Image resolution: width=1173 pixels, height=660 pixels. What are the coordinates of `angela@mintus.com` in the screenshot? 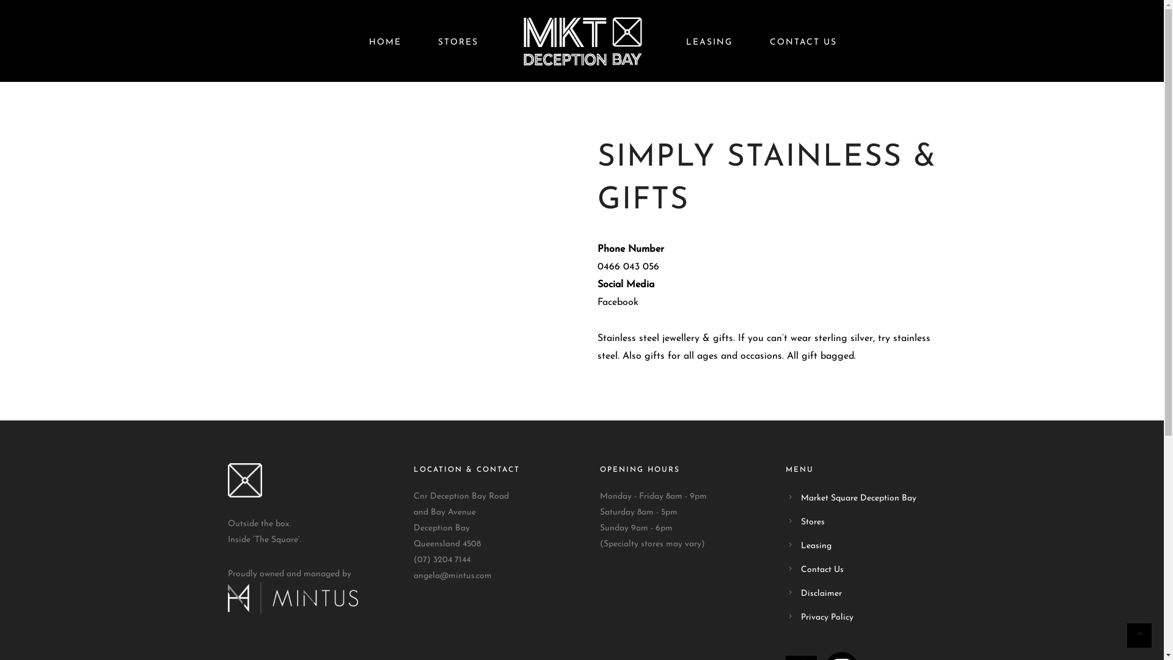 It's located at (453, 576).